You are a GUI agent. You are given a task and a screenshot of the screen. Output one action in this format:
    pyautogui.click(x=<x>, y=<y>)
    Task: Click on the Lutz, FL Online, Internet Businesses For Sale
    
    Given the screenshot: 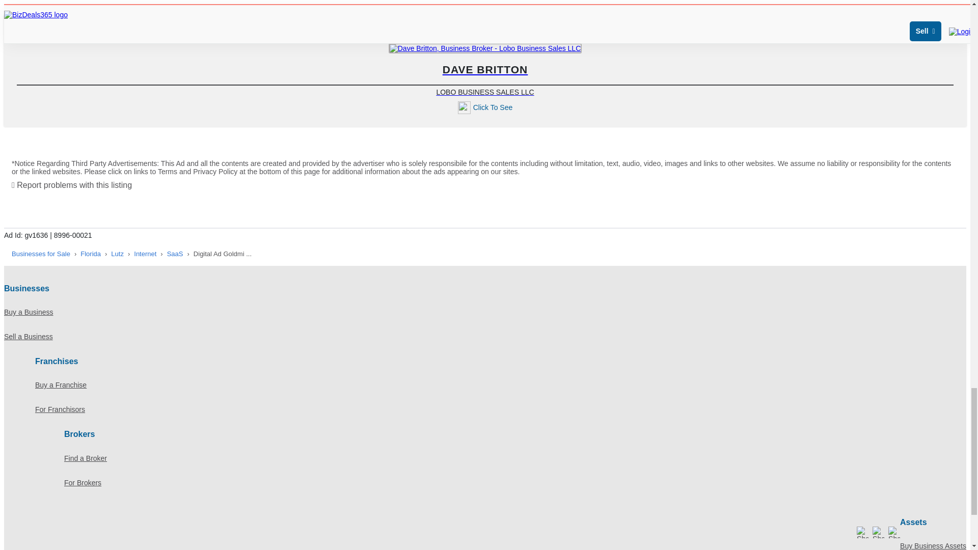 What is the action you would take?
    pyautogui.click(x=145, y=254)
    